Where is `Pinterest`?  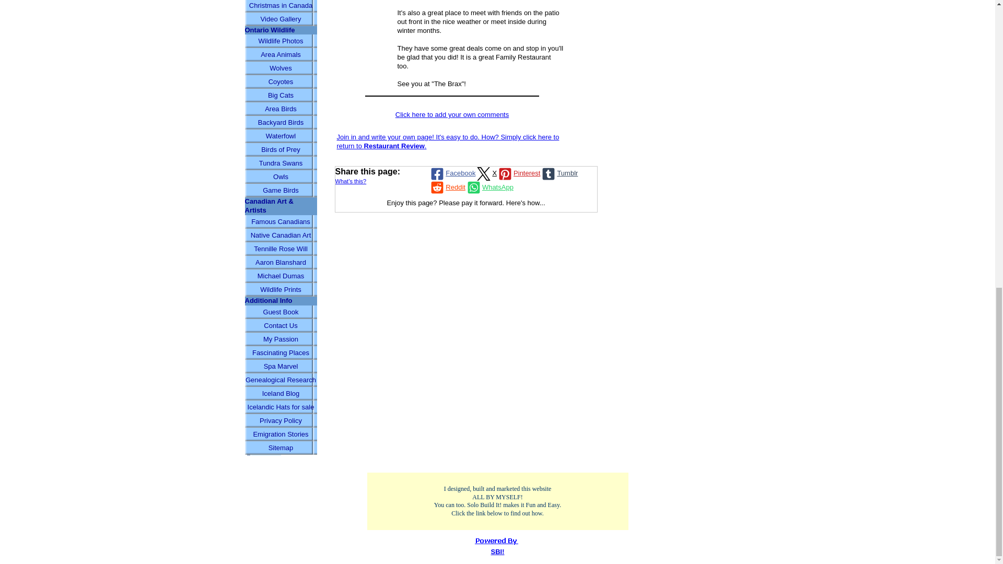 Pinterest is located at coordinates (518, 173).